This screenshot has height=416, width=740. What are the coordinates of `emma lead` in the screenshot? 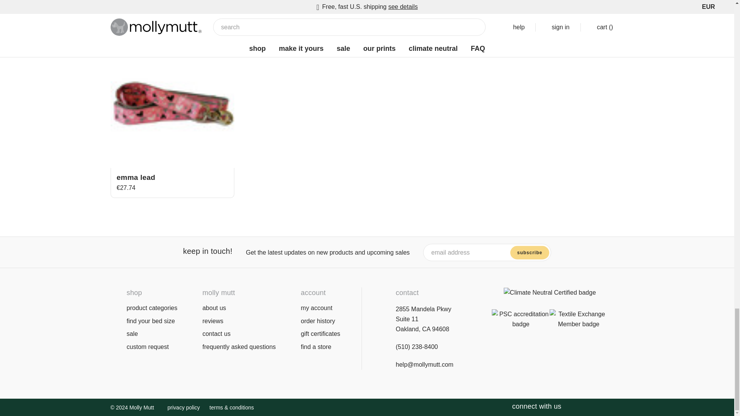 It's located at (172, 106).